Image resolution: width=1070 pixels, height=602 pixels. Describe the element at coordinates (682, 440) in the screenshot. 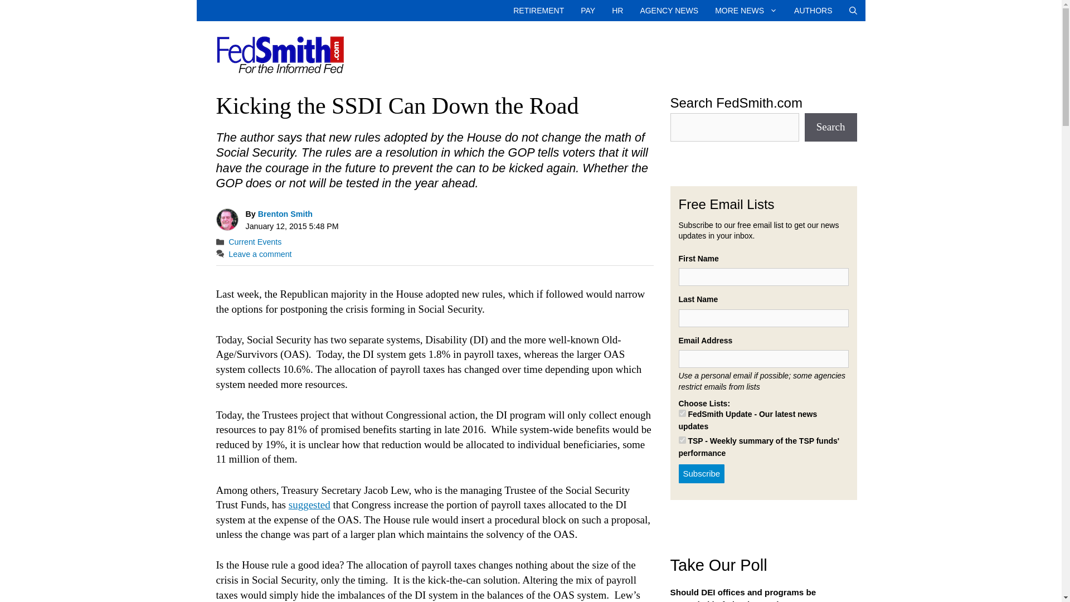

I see `2` at that location.